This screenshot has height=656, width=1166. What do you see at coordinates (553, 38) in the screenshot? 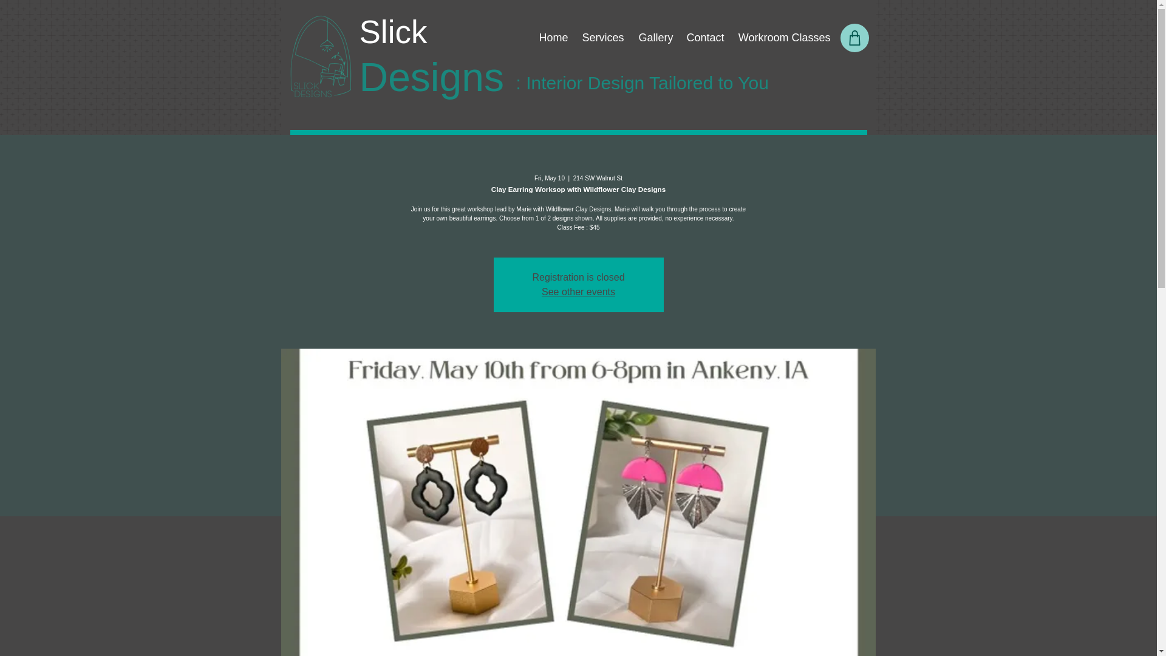
I see `Home` at bounding box center [553, 38].